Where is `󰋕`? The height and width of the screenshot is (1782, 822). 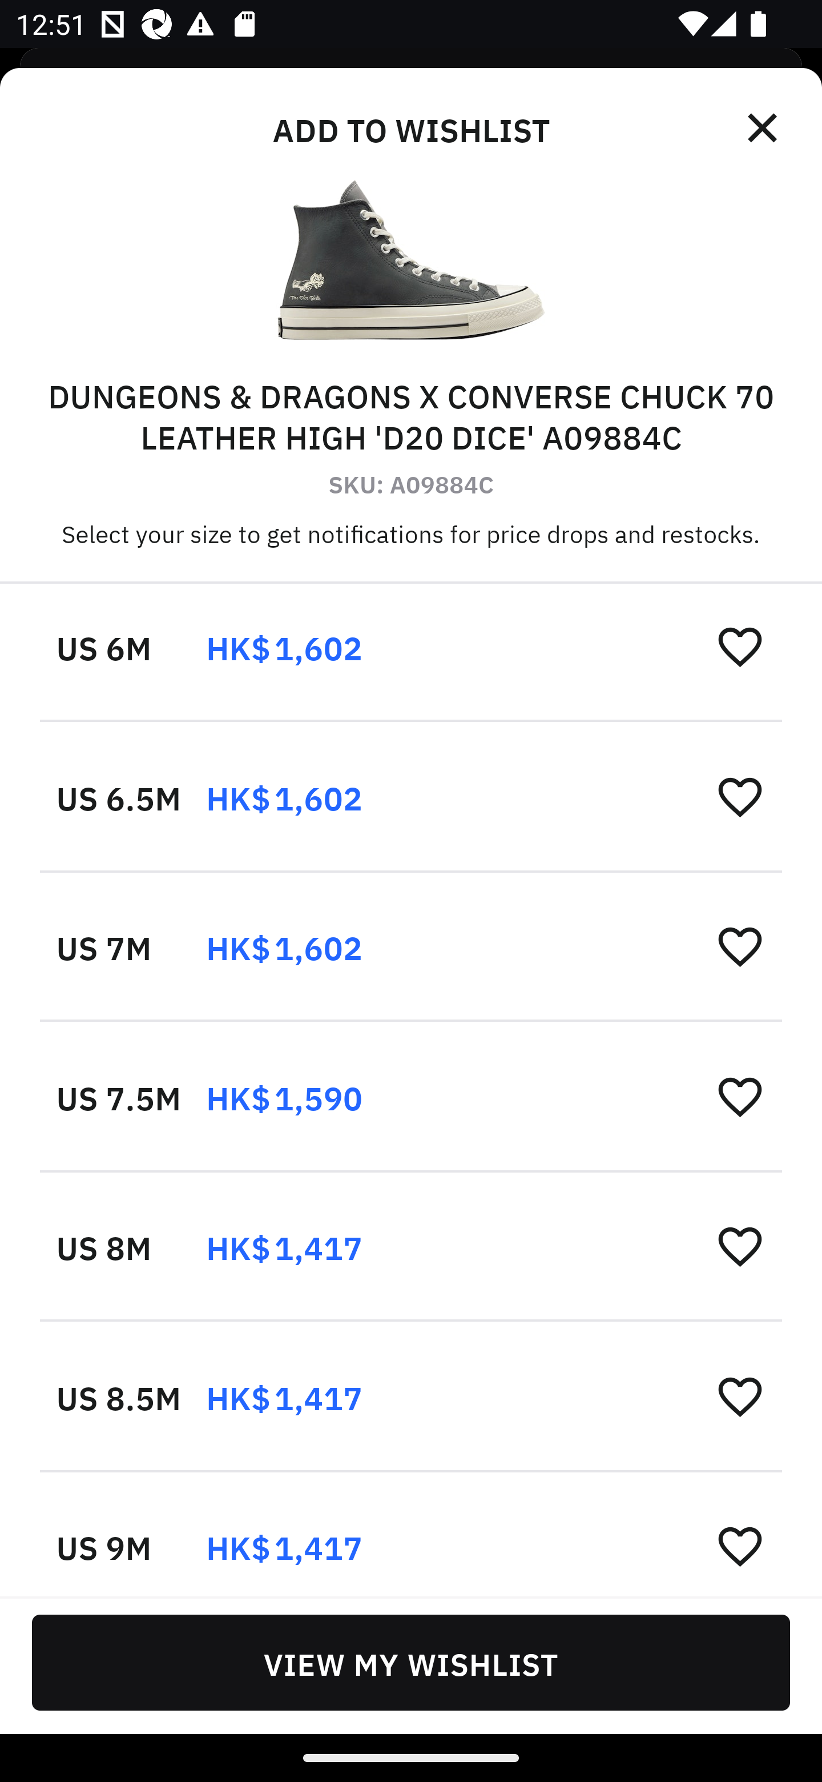
󰋕 is located at coordinates (740, 1246).